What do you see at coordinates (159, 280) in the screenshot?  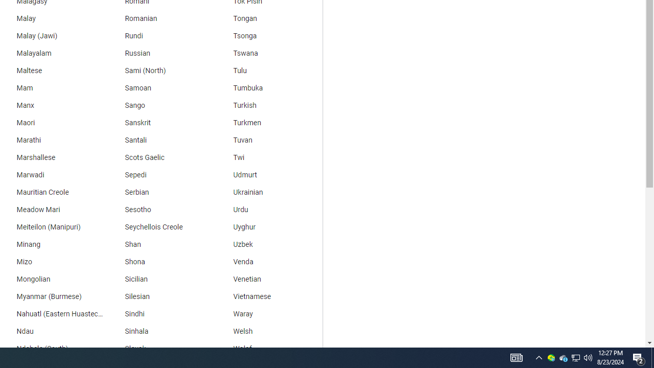 I see `Sicilian` at bounding box center [159, 280].